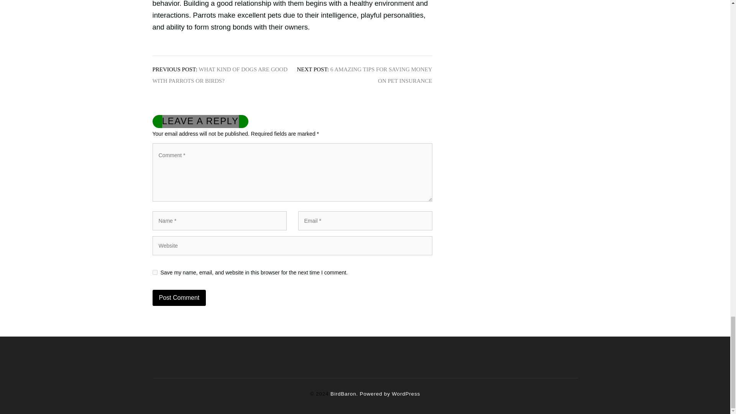 Image resolution: width=736 pixels, height=414 pixels. I want to click on Post Comment, so click(179, 298).